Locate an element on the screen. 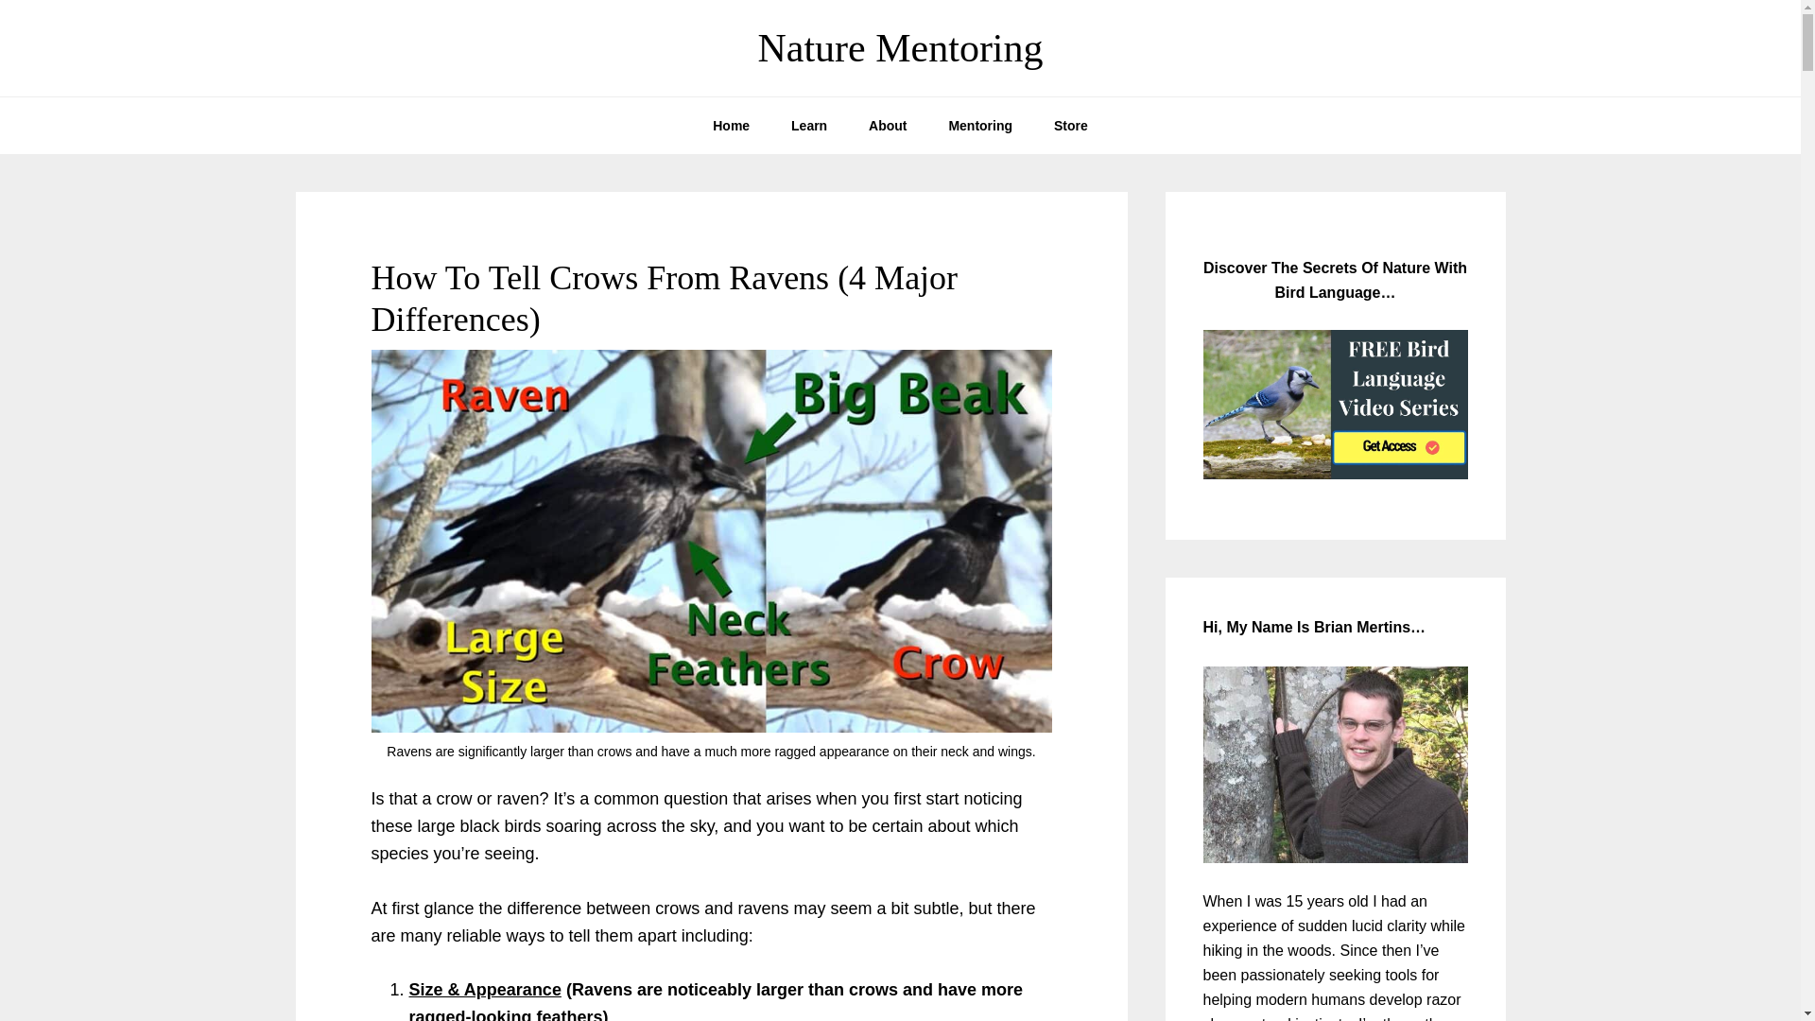 The image size is (1815, 1021). Nature Mentoring is located at coordinates (899, 48).